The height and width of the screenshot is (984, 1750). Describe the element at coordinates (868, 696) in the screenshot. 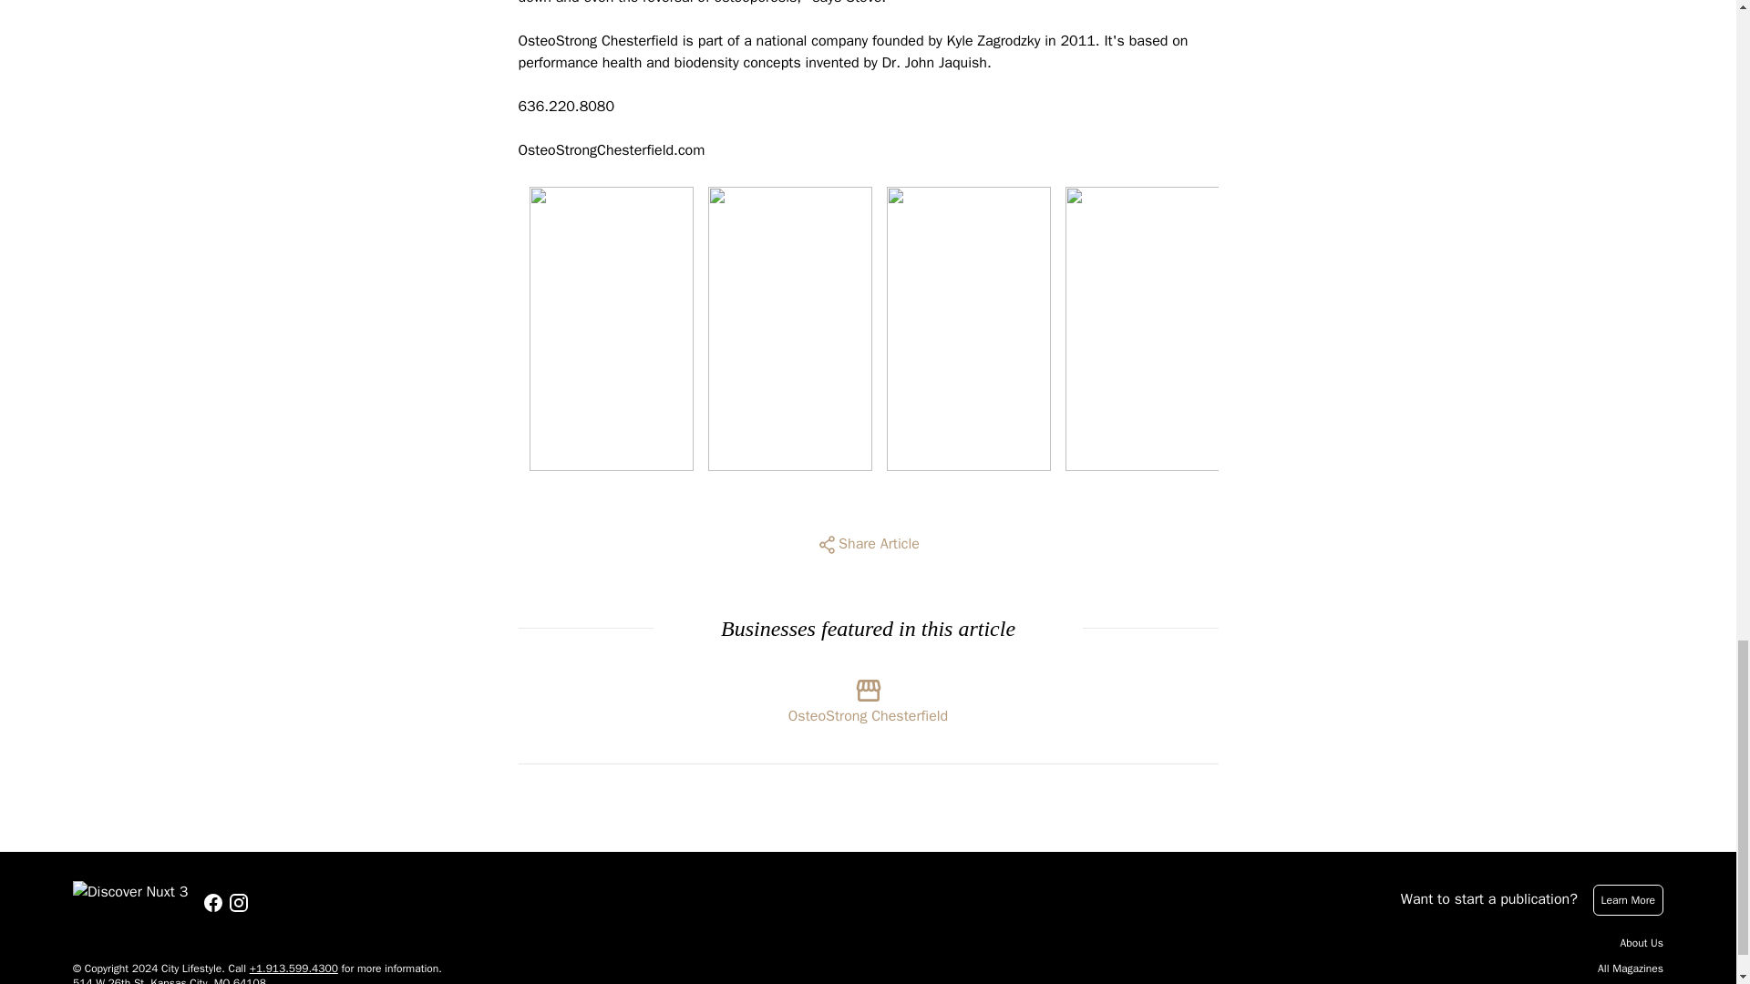

I see `OsteoStrong Chesterfield` at that location.